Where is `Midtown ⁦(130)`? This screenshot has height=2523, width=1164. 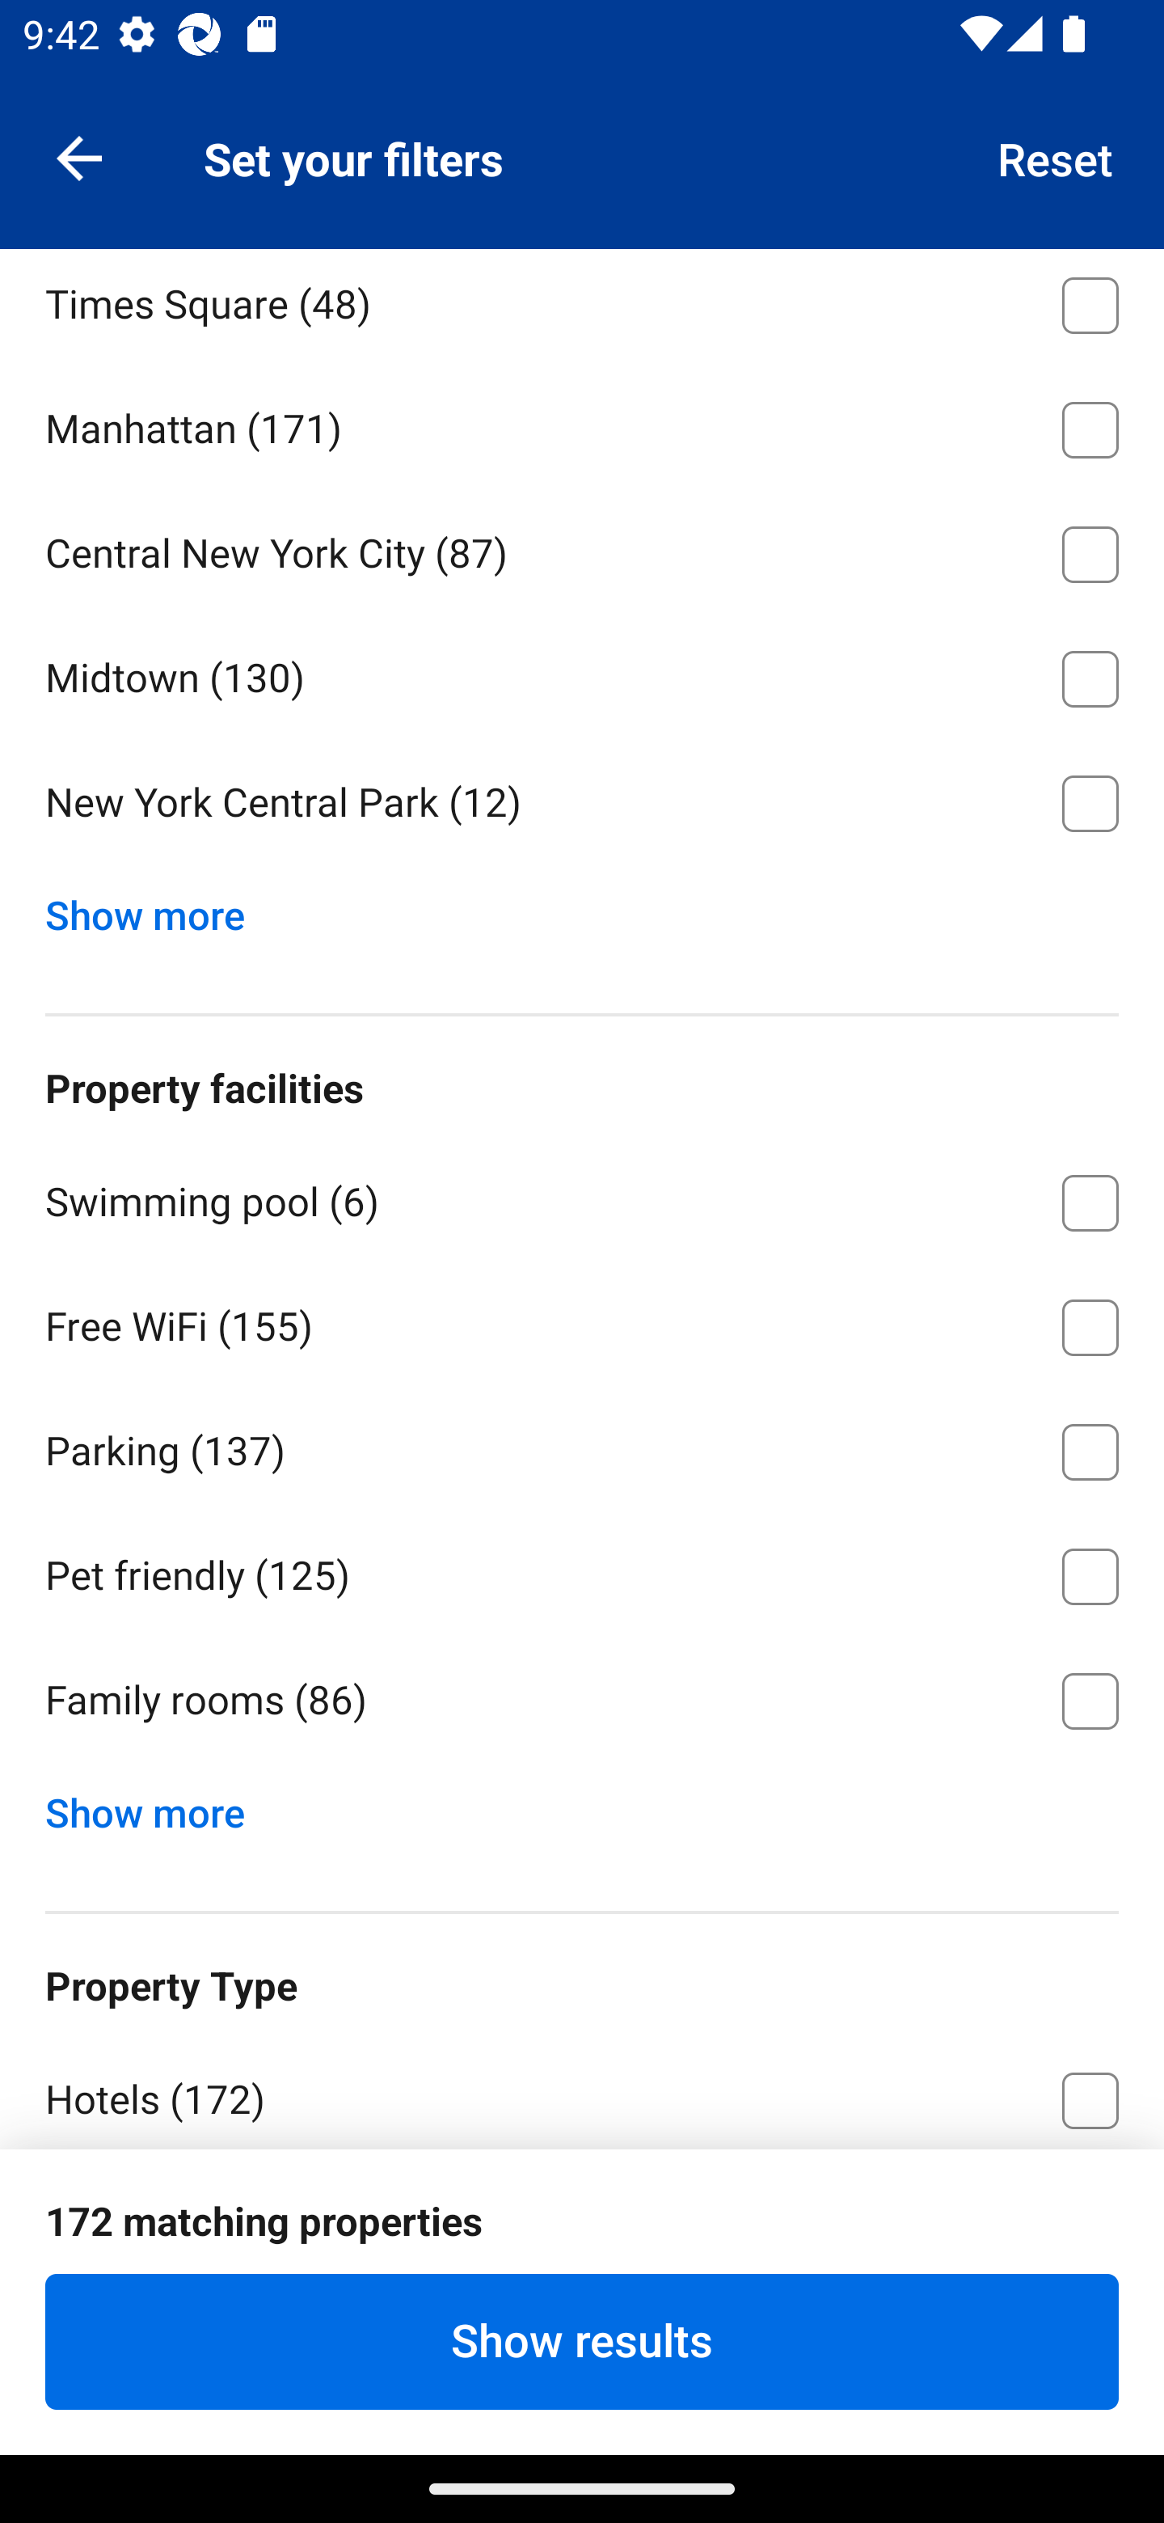 Midtown ⁦(130) is located at coordinates (582, 674).